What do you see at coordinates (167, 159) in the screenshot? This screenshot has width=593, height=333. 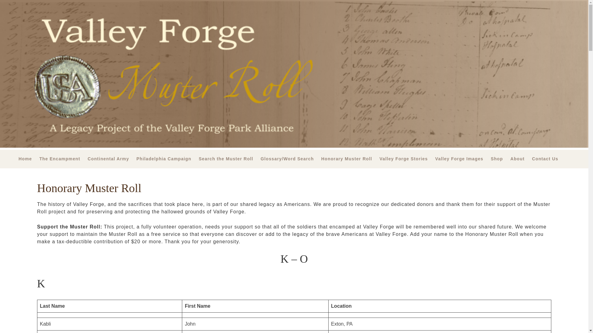 I see `Philadelphia Campaign` at bounding box center [167, 159].